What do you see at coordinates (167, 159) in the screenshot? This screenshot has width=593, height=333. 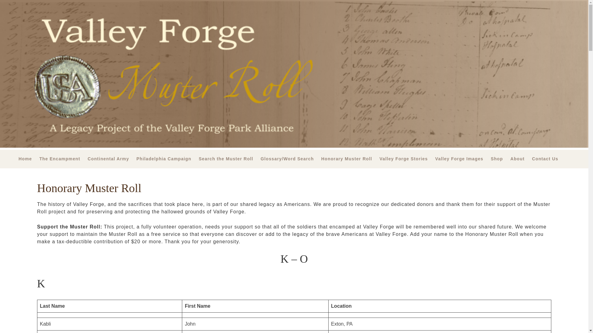 I see `Philadelphia Campaign` at bounding box center [167, 159].